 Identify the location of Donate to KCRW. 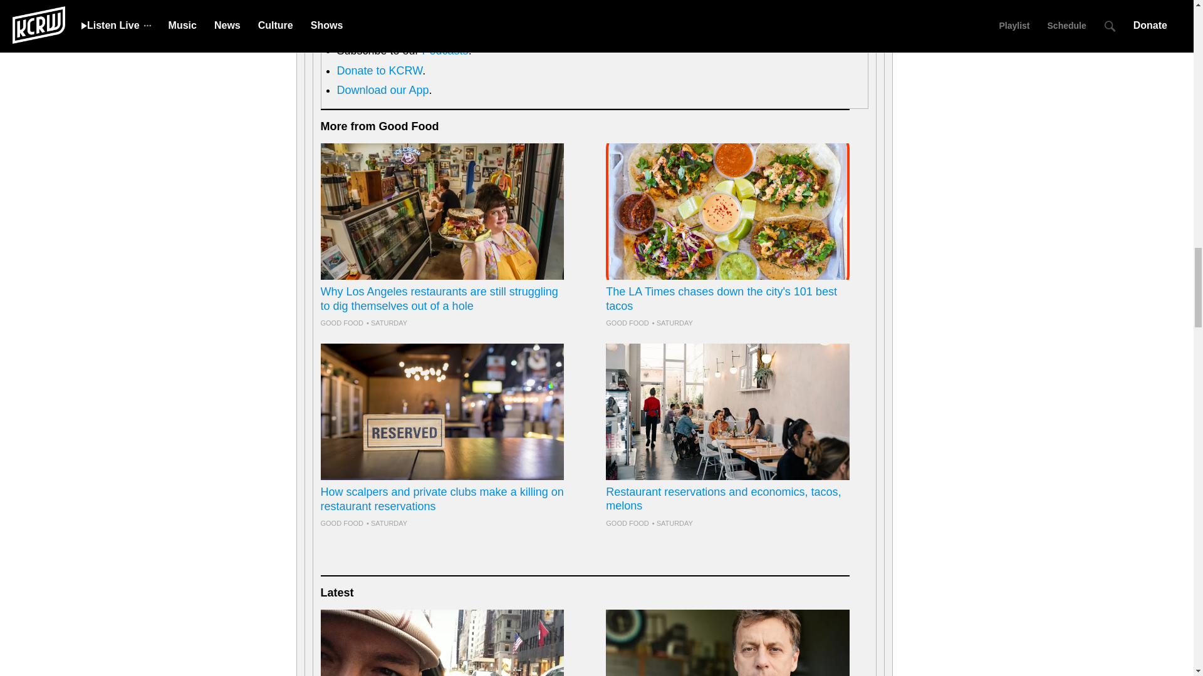
(380, 70).